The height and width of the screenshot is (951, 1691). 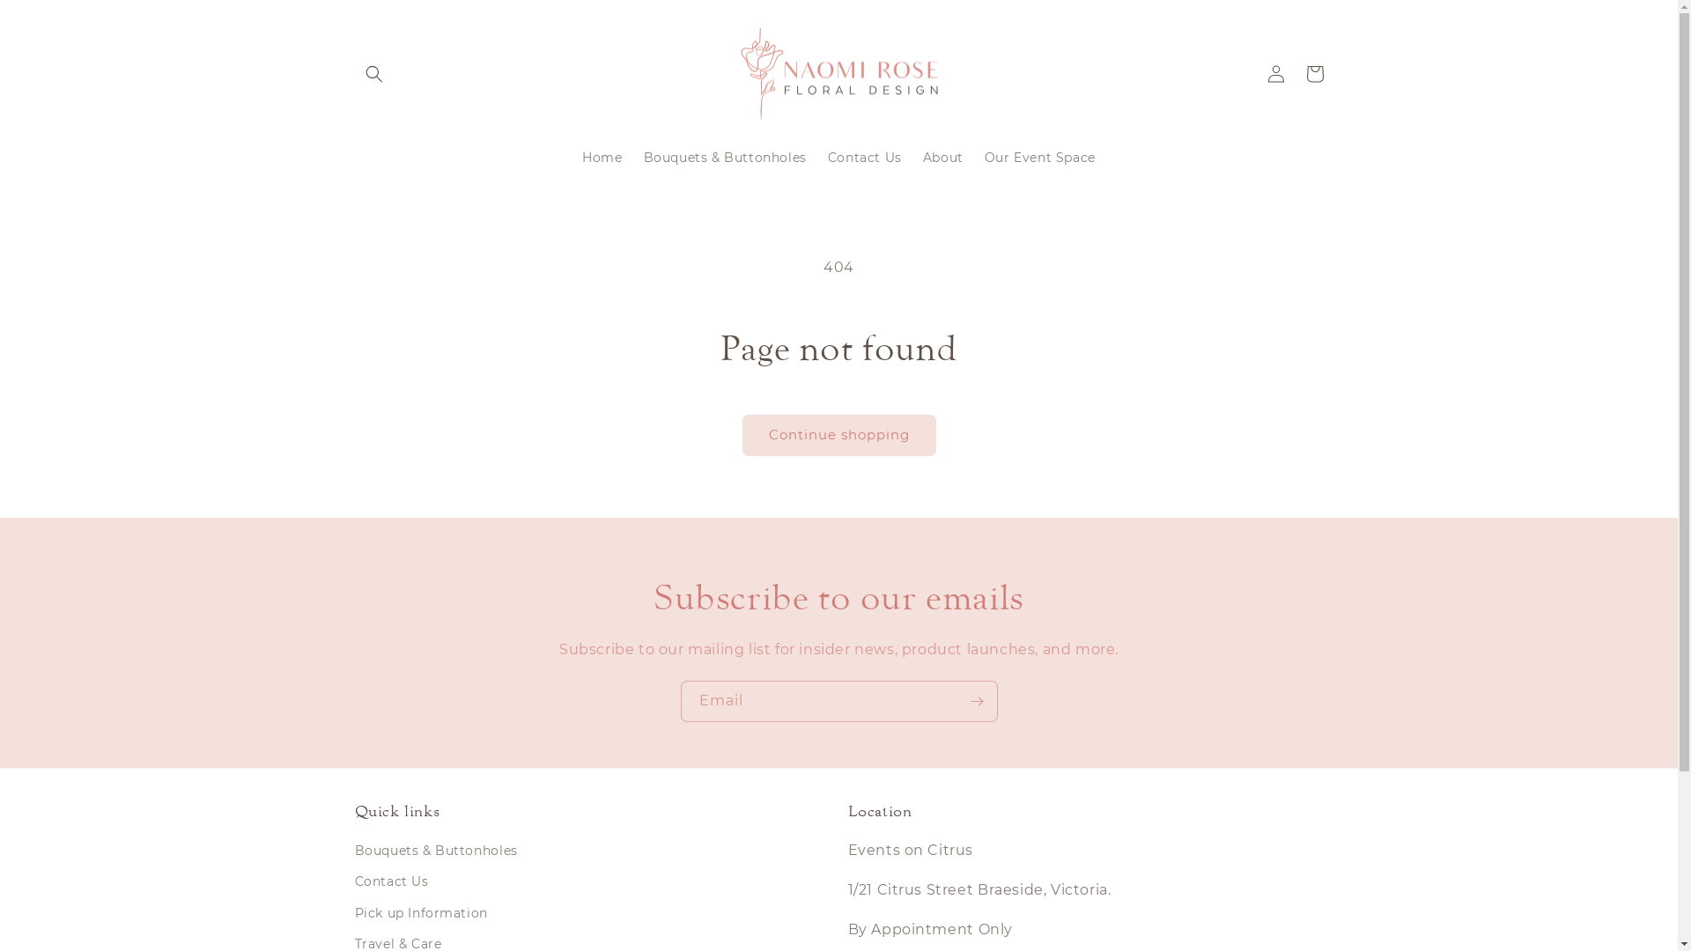 What do you see at coordinates (943, 158) in the screenshot?
I see `About` at bounding box center [943, 158].